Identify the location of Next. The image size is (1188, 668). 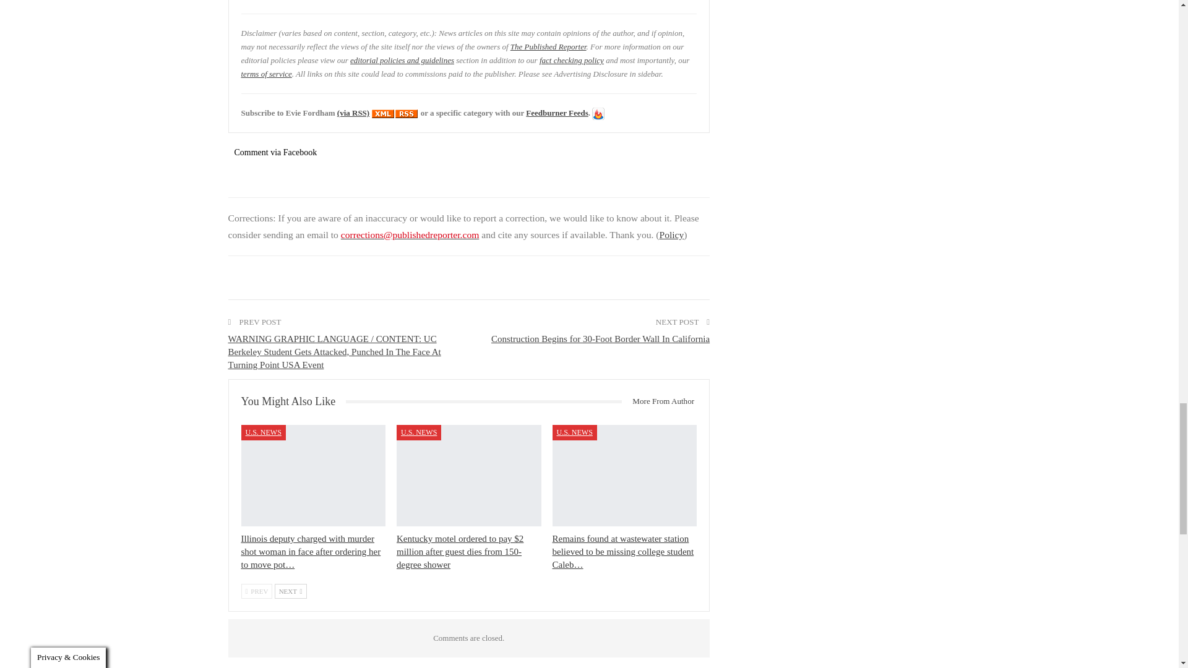
(290, 591).